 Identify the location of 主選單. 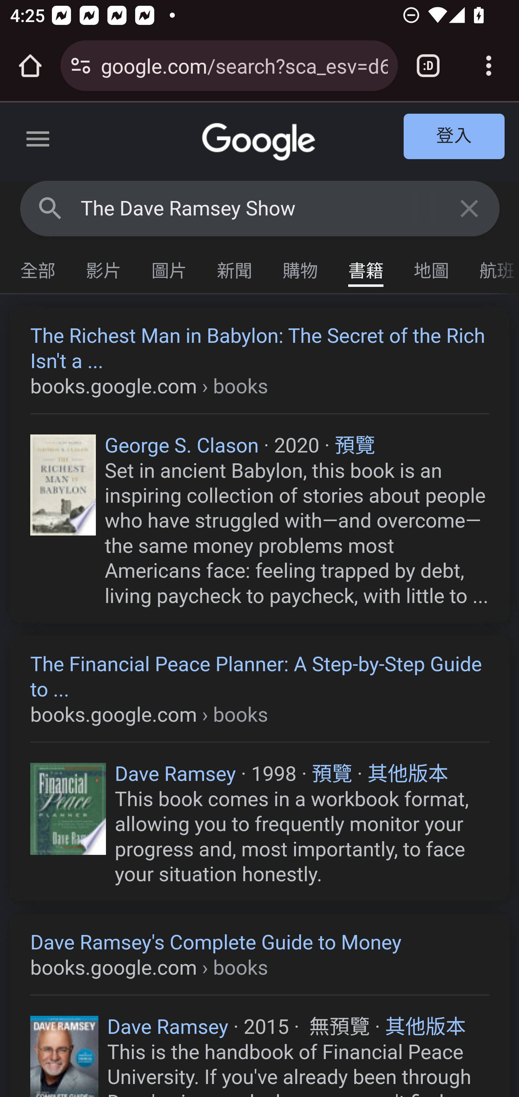
(38, 141).